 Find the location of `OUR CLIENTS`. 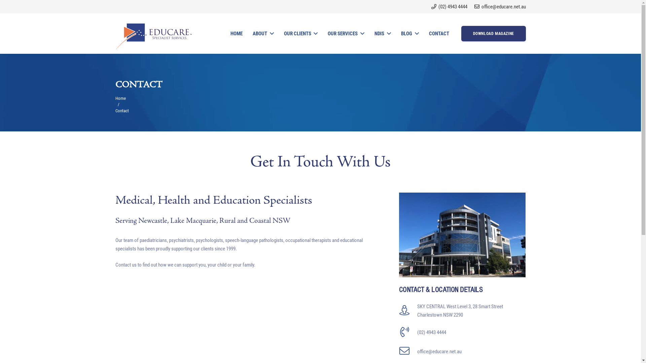

OUR CLIENTS is located at coordinates (301, 34).